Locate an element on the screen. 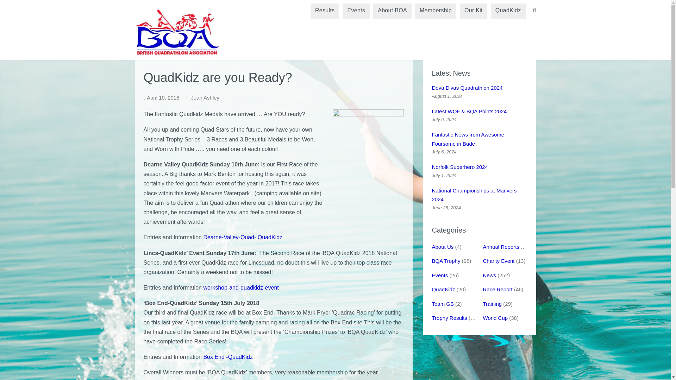 The height and width of the screenshot is (380, 676). Permalink to QuadKidz are you Ready? is located at coordinates (163, 97).